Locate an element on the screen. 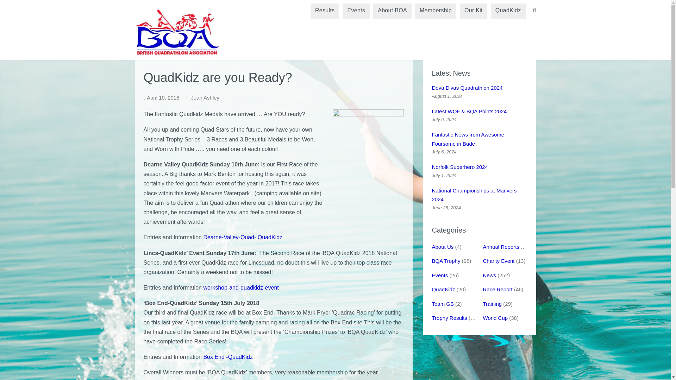 The height and width of the screenshot is (380, 676). Permalink to QuadKidz are you Ready? is located at coordinates (163, 97).